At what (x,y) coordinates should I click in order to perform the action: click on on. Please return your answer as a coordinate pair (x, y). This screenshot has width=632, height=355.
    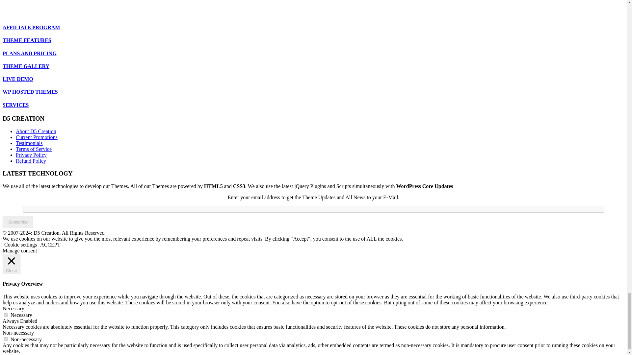
    Looking at the image, I should click on (6, 339).